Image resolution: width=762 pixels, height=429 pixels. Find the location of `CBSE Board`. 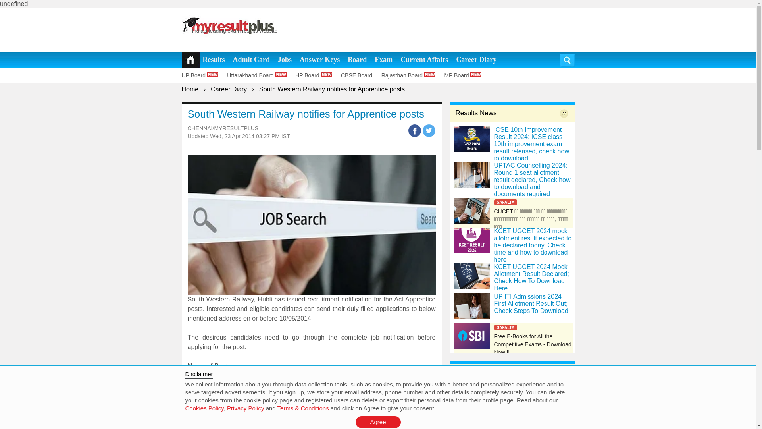

CBSE Board is located at coordinates (360, 75).